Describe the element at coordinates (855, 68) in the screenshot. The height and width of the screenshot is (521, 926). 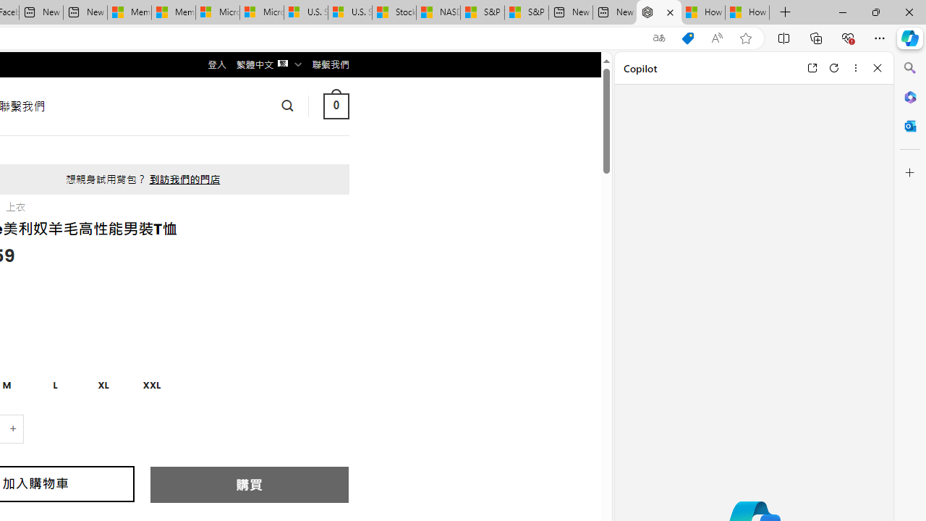
I see `More options` at that location.